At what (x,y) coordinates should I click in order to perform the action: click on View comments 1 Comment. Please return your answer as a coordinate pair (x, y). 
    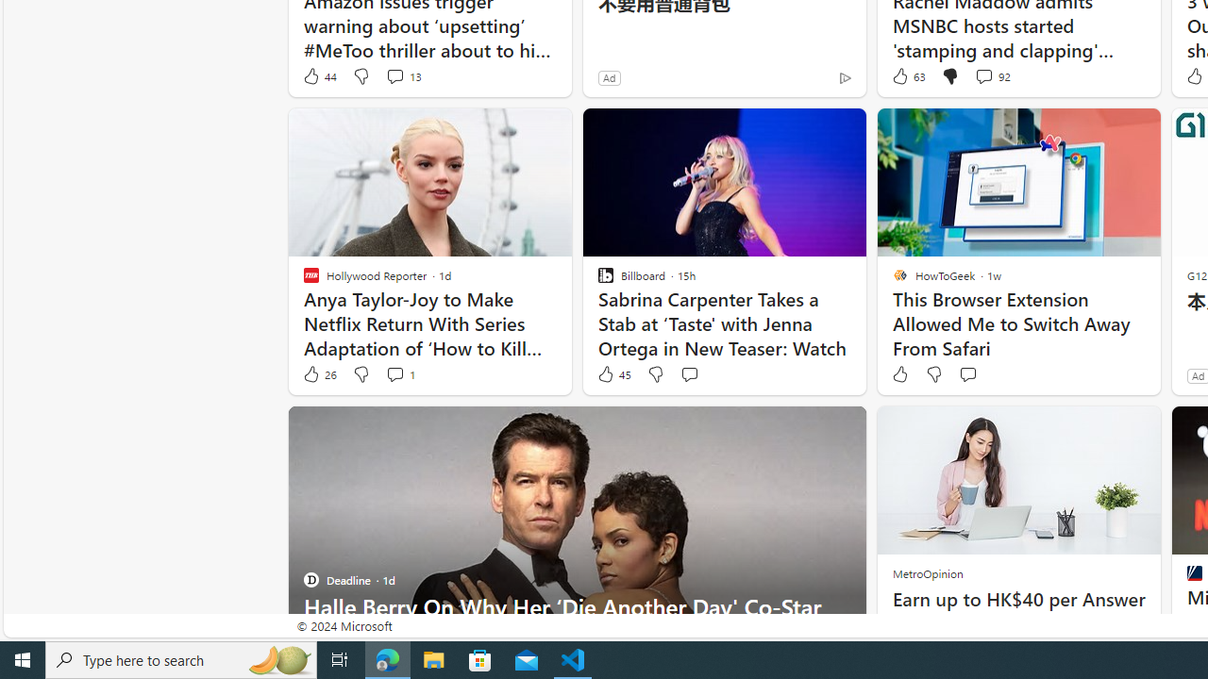
    Looking at the image, I should click on (394, 373).